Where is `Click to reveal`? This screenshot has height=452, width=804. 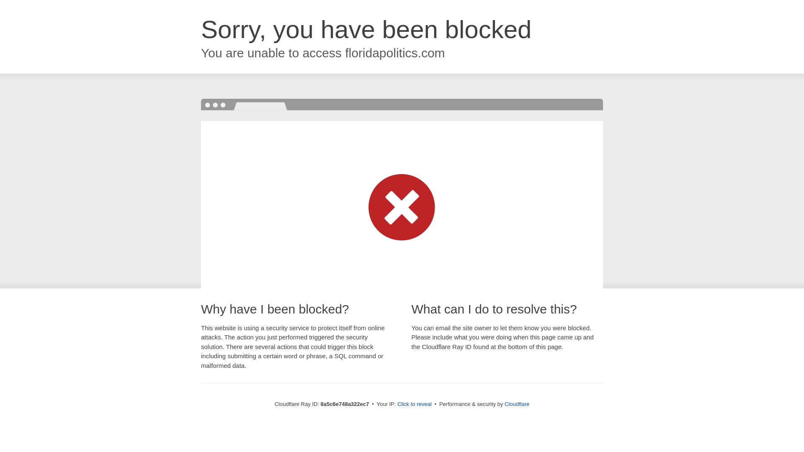 Click to reveal is located at coordinates (415, 404).